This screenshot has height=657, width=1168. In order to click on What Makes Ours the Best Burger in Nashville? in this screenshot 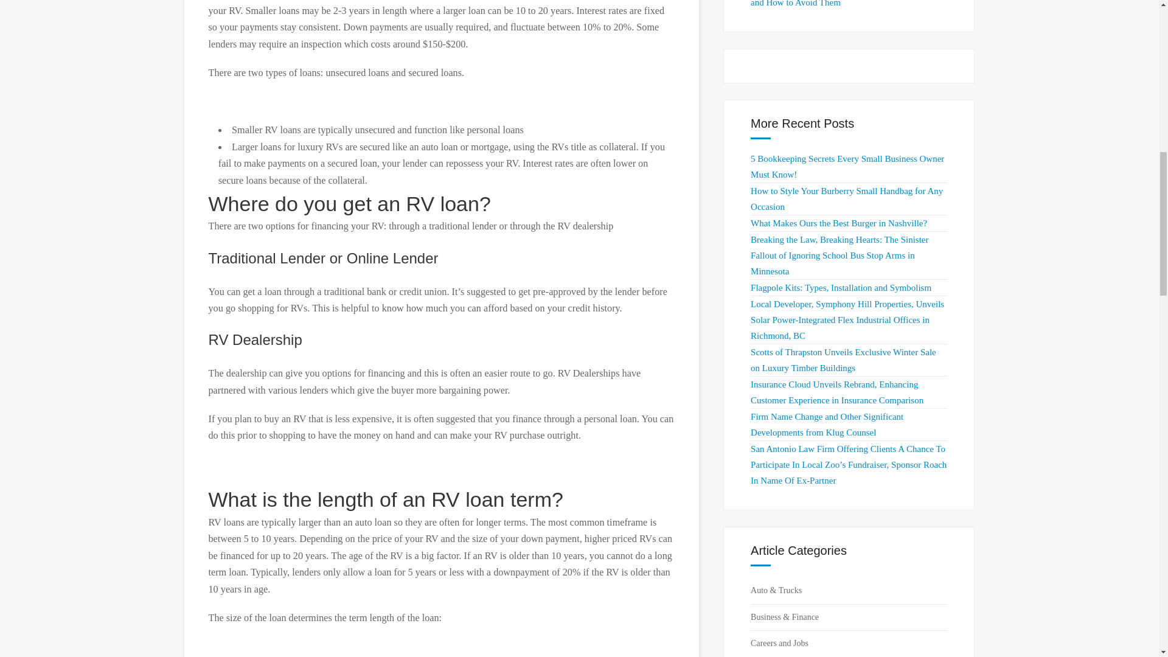, I will do `click(839, 223)`.